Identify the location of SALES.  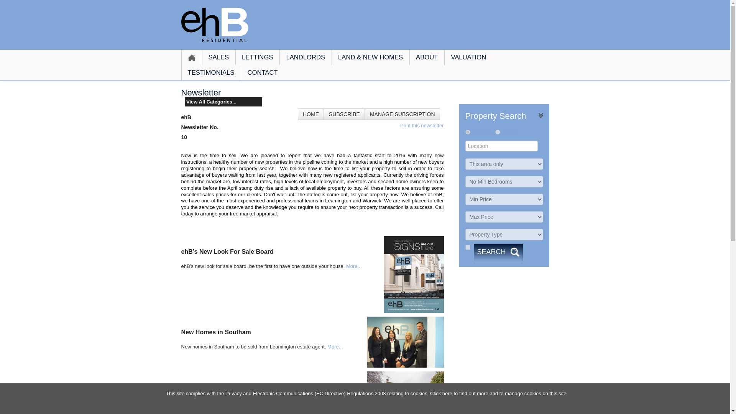
(219, 57).